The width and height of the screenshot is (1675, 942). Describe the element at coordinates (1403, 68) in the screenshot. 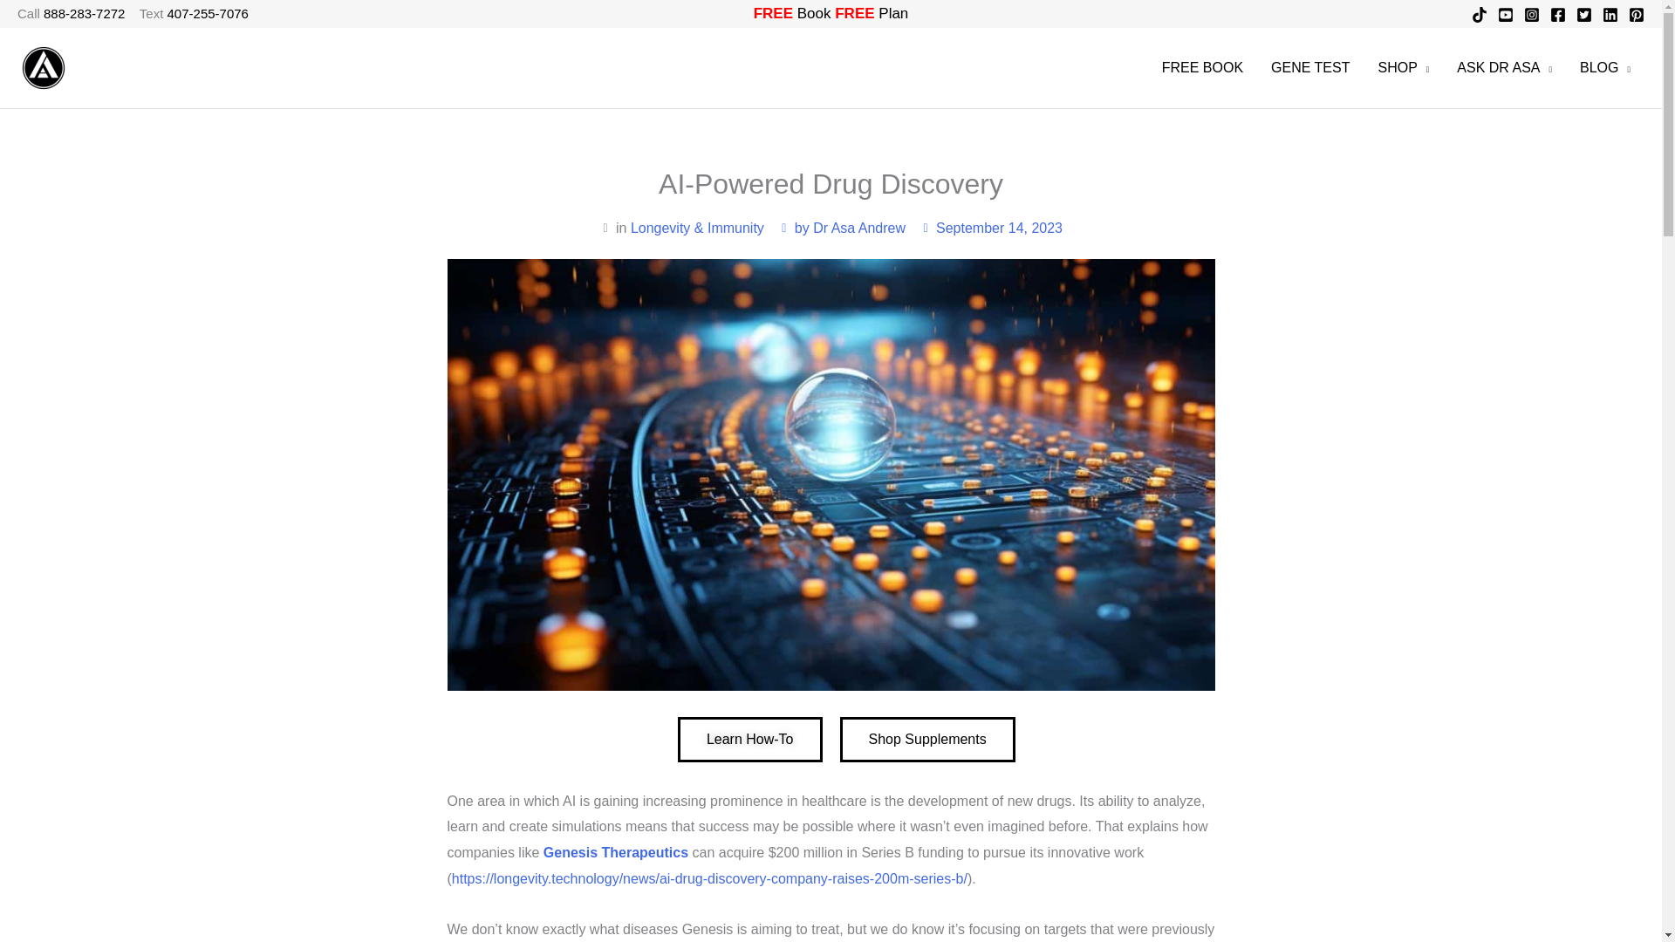

I see `SHOP` at that location.